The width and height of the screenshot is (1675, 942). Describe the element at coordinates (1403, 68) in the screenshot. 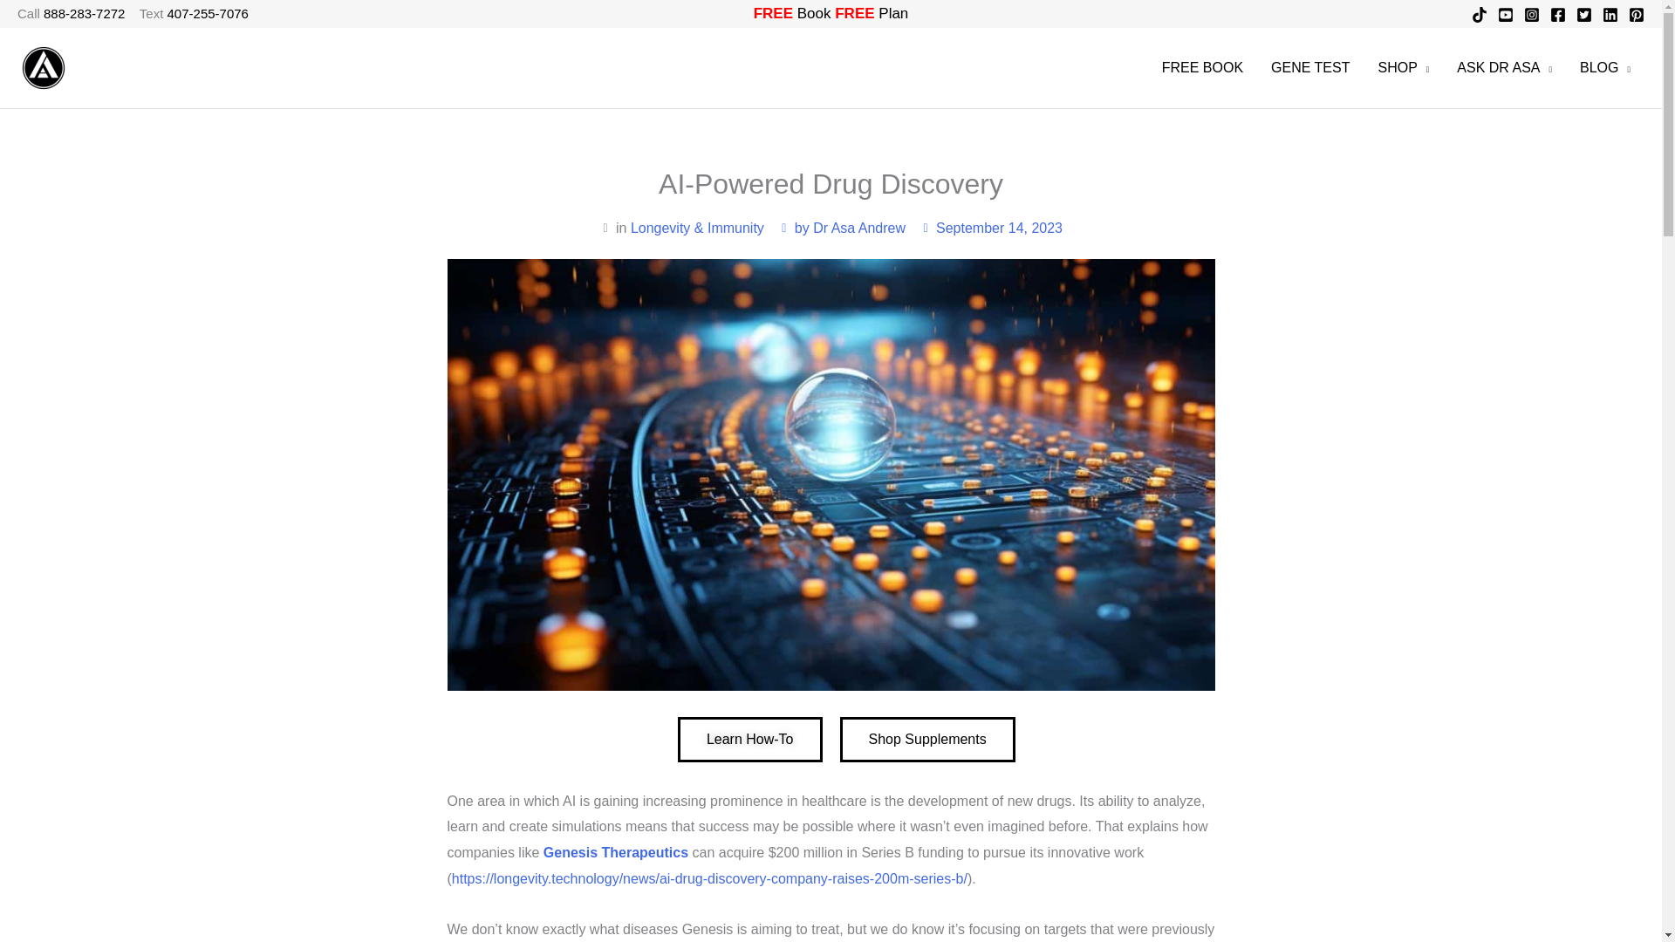

I see `SHOP` at that location.